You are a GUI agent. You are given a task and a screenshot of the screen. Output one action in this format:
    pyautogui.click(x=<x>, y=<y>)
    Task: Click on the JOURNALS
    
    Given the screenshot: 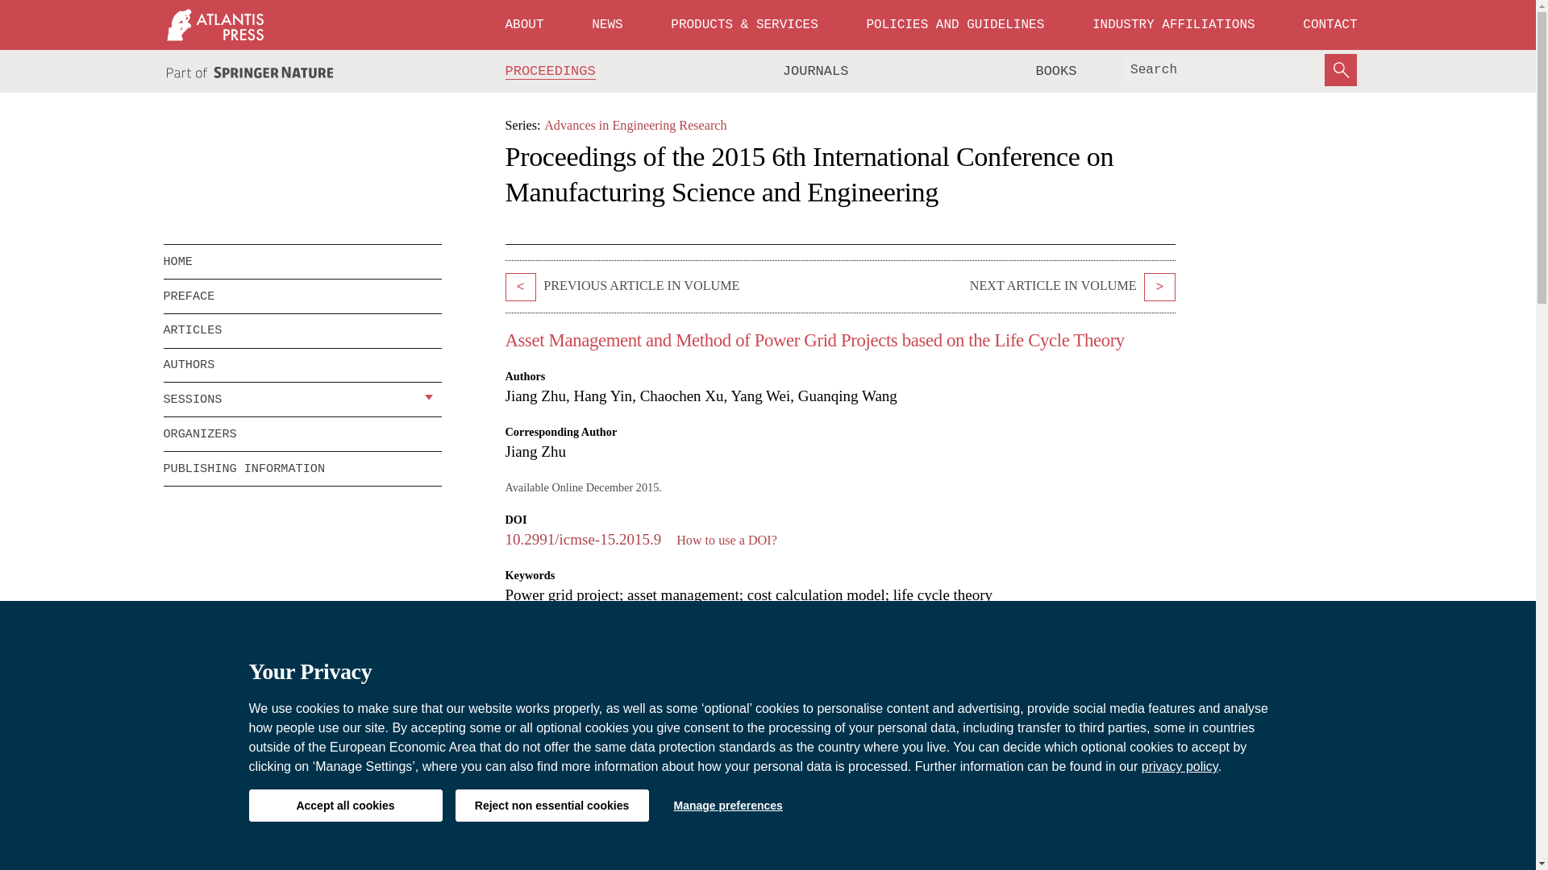 What is the action you would take?
    pyautogui.click(x=816, y=71)
    